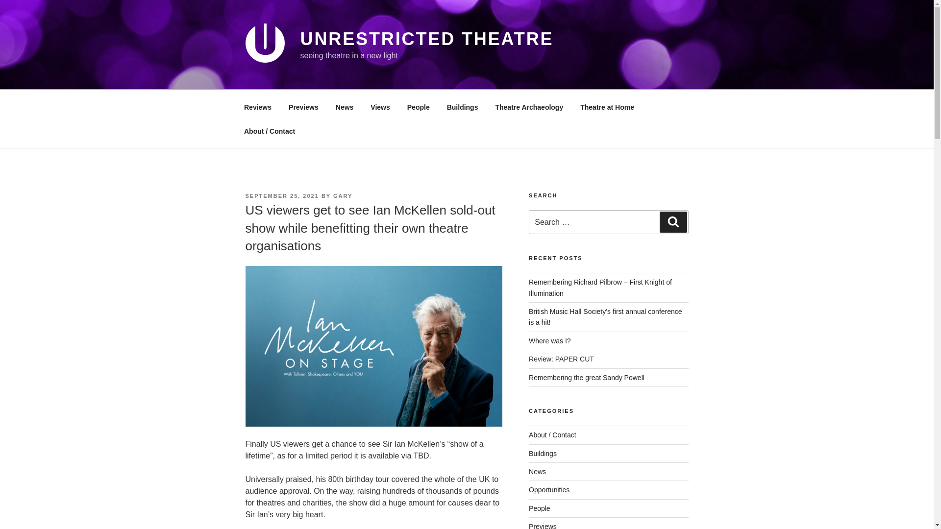  Describe the element at coordinates (342, 196) in the screenshot. I see `GARY` at that location.